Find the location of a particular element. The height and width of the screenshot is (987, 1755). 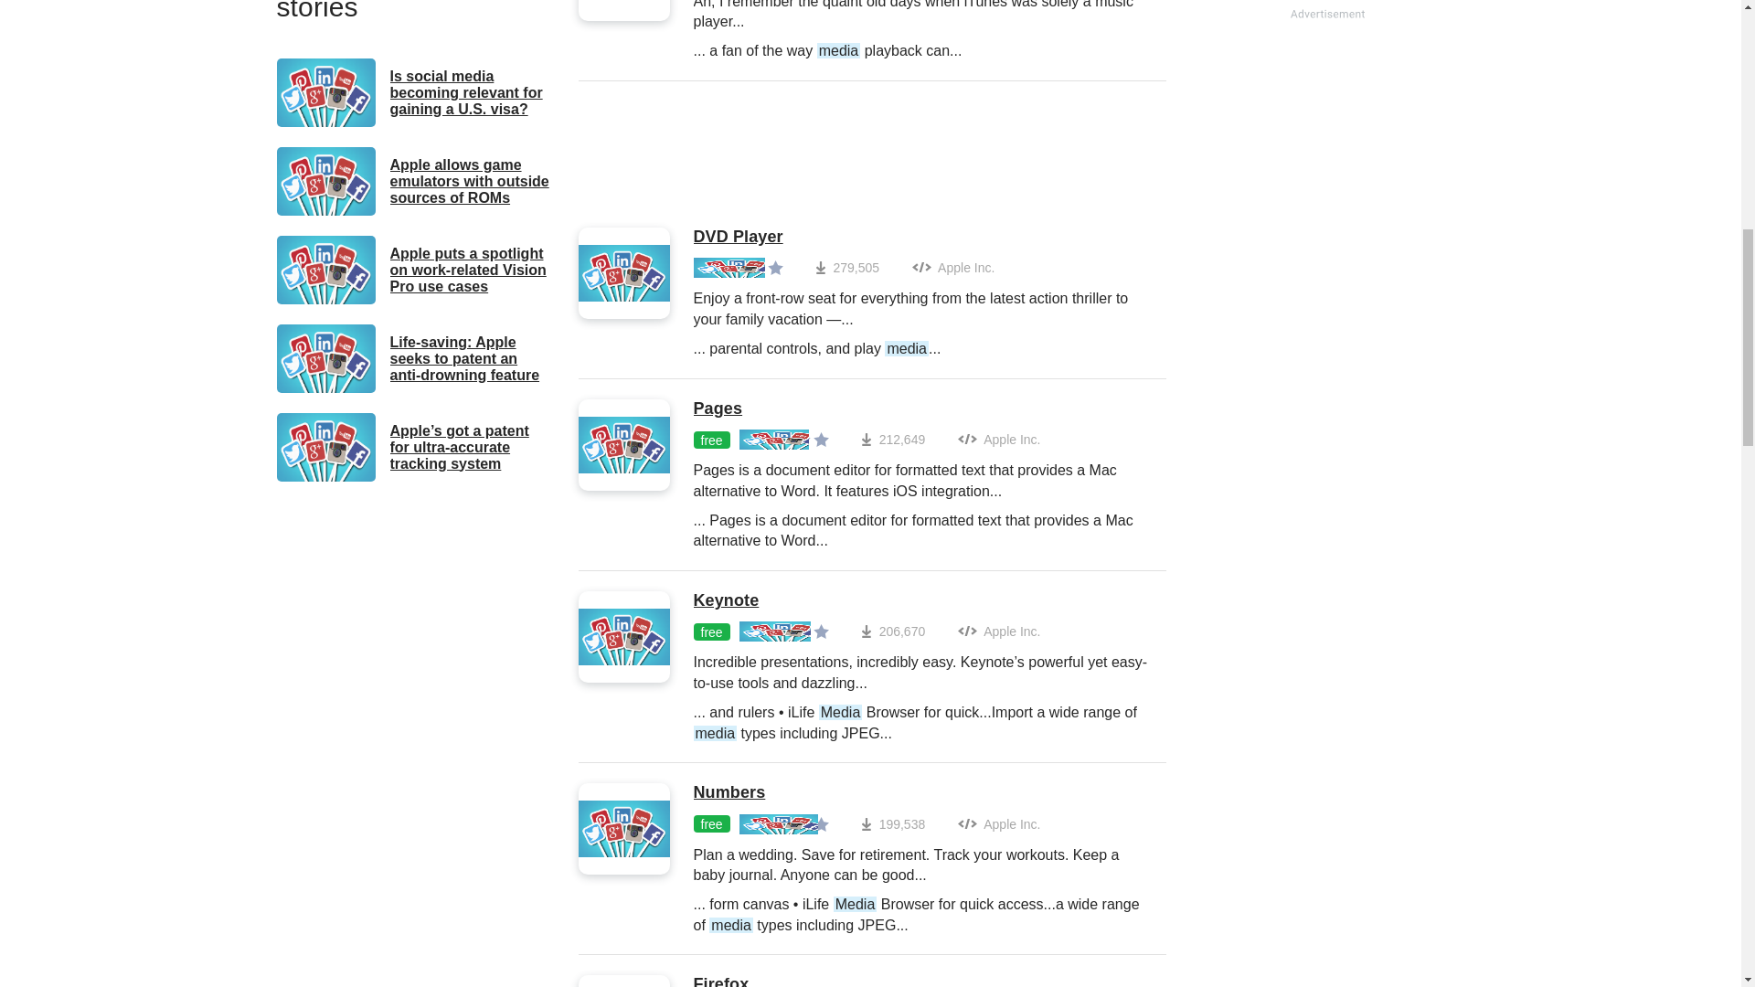

Pages is located at coordinates (920, 409).